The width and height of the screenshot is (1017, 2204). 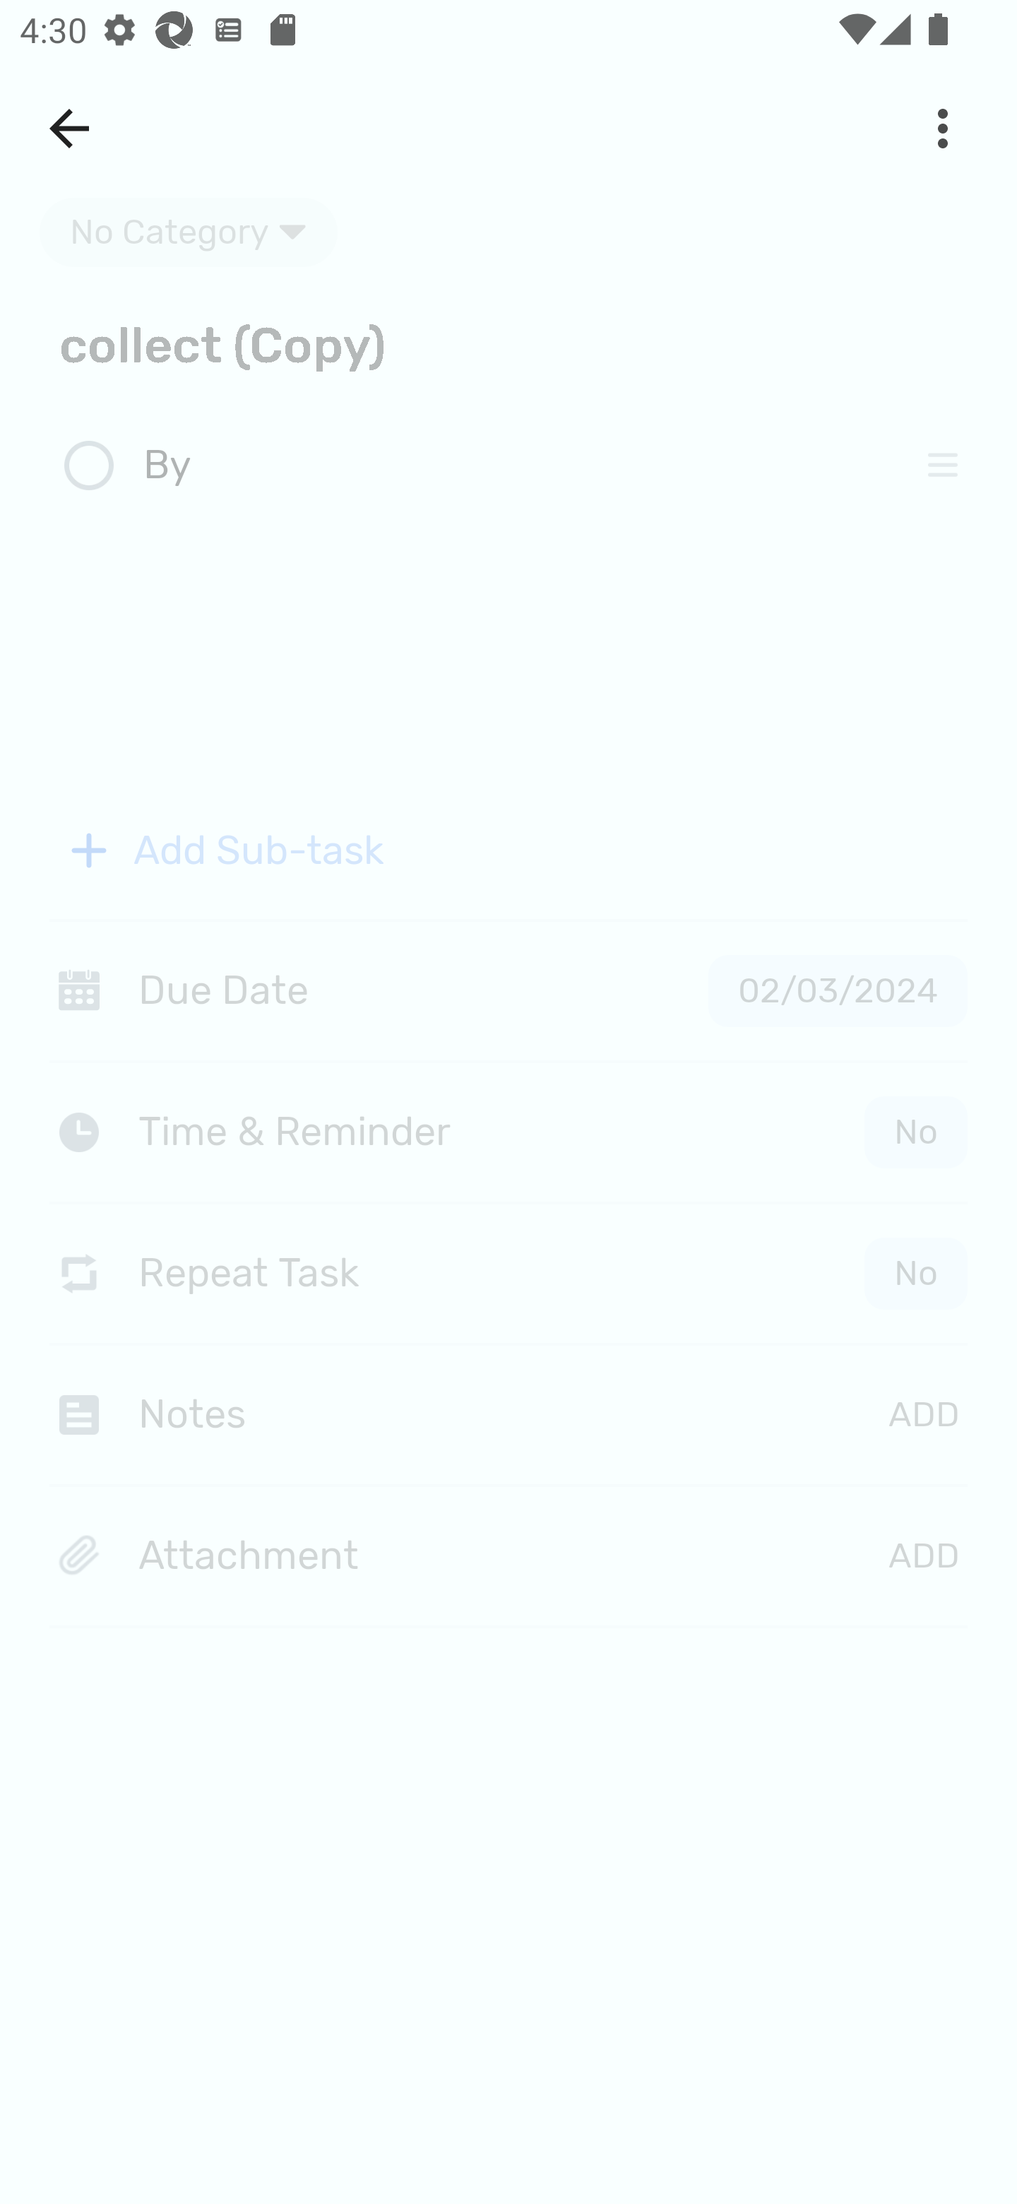 What do you see at coordinates (189, 232) in the screenshot?
I see `No Category` at bounding box center [189, 232].